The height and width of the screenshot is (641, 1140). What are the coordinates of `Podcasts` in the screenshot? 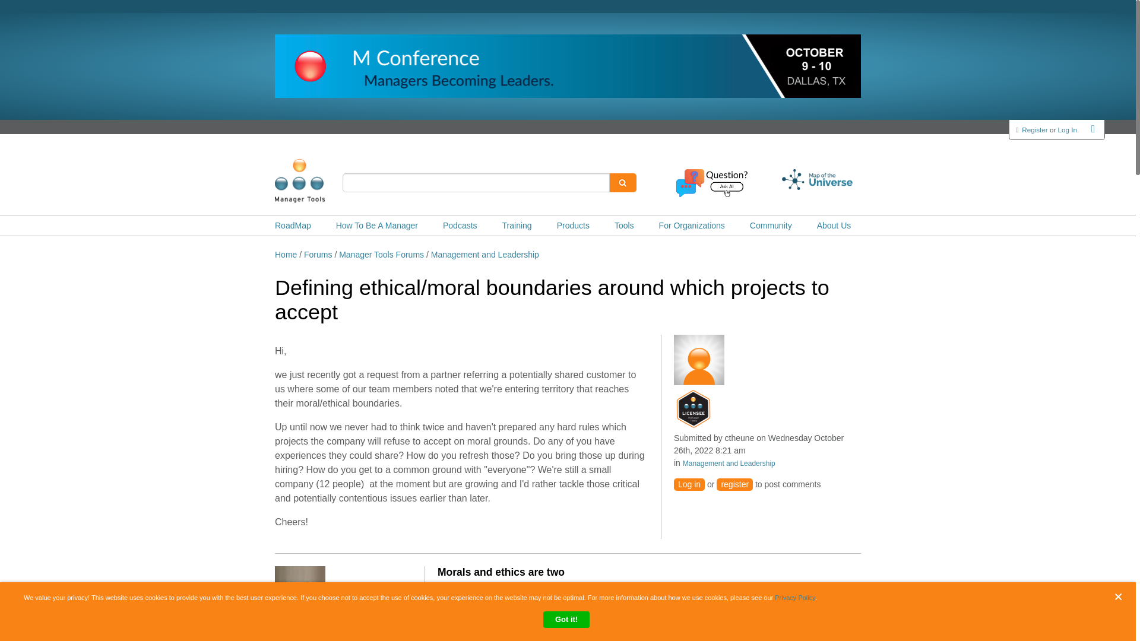 It's located at (460, 226).